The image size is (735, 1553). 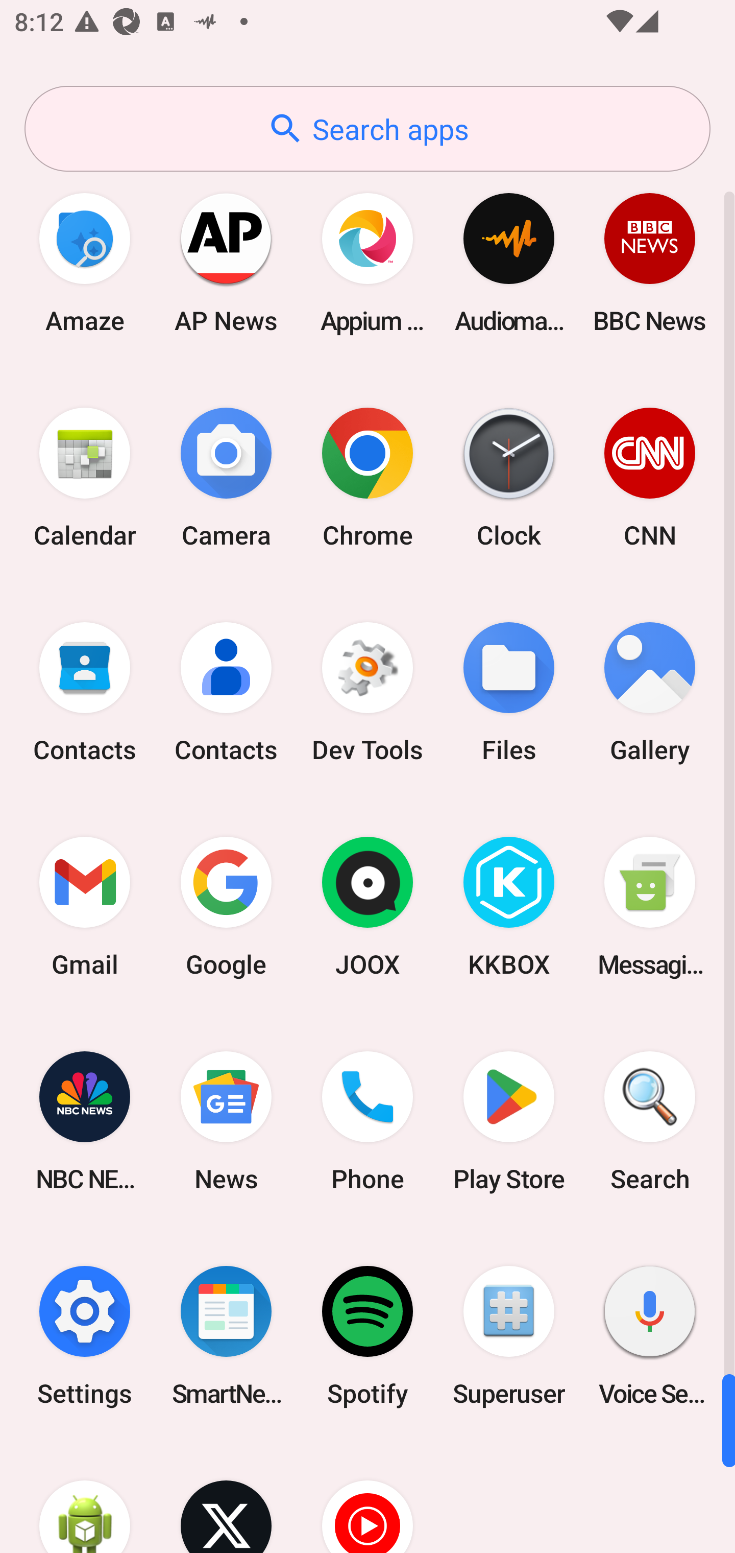 What do you see at coordinates (226, 907) in the screenshot?
I see `Google` at bounding box center [226, 907].